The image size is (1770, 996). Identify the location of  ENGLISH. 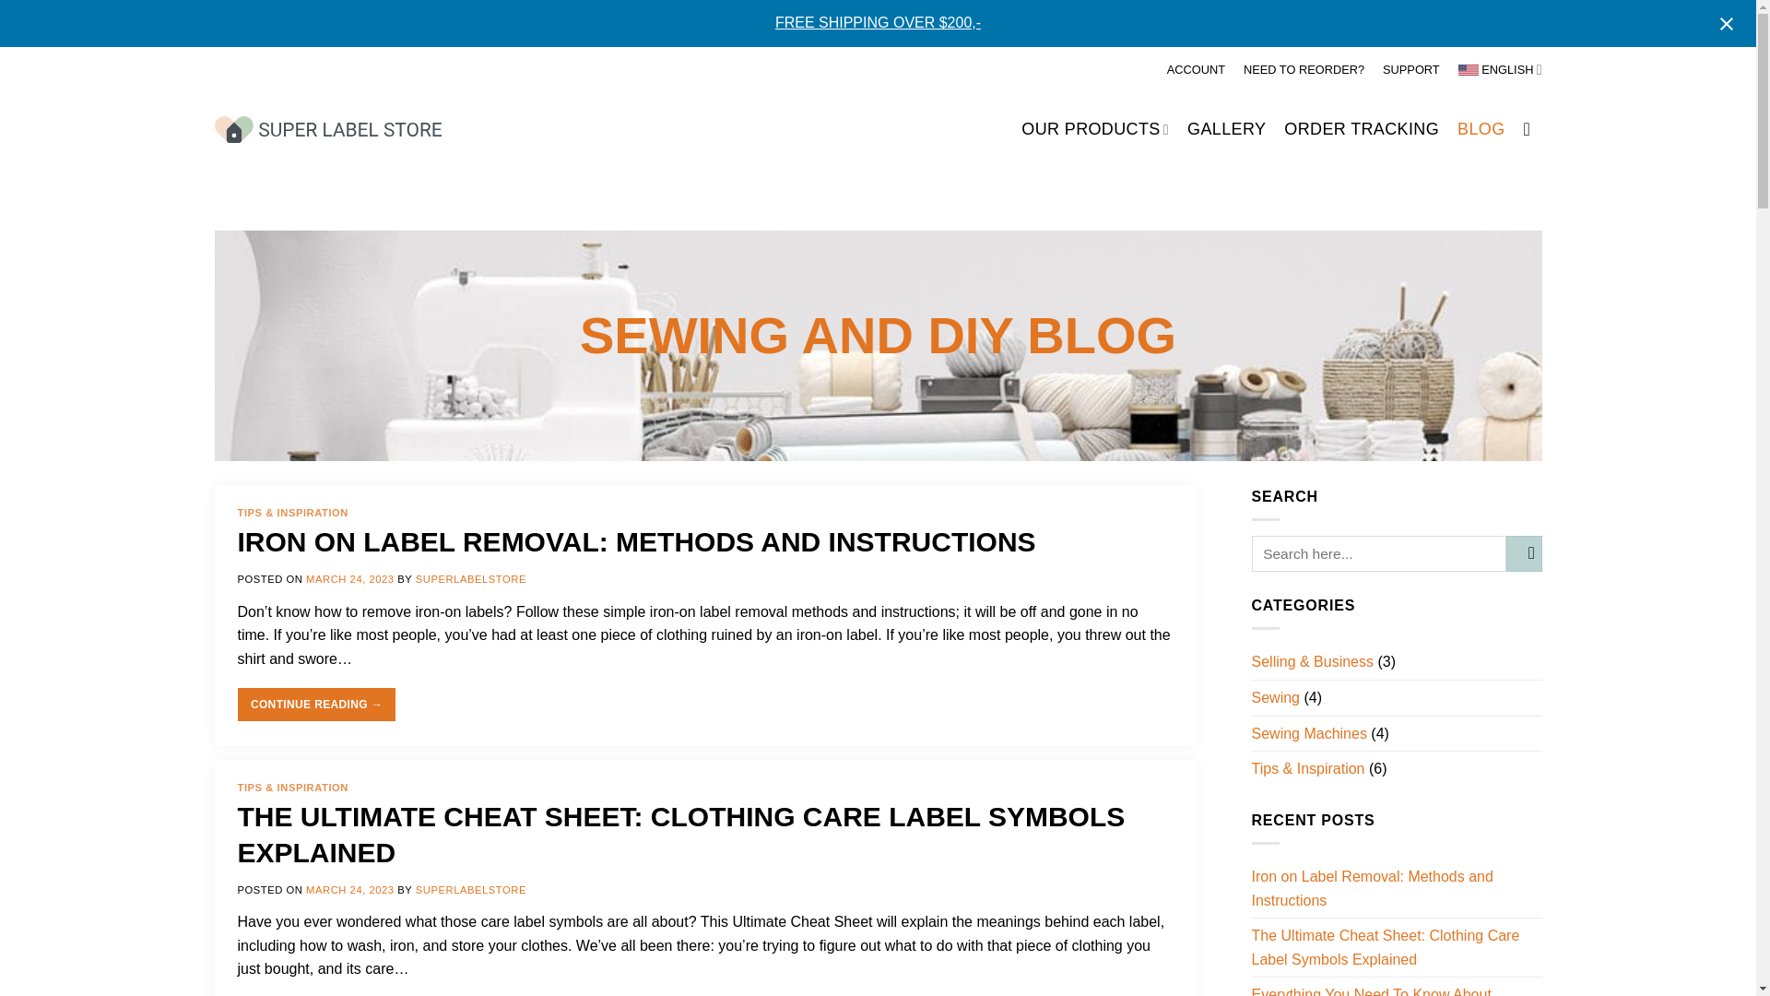
(1500, 68).